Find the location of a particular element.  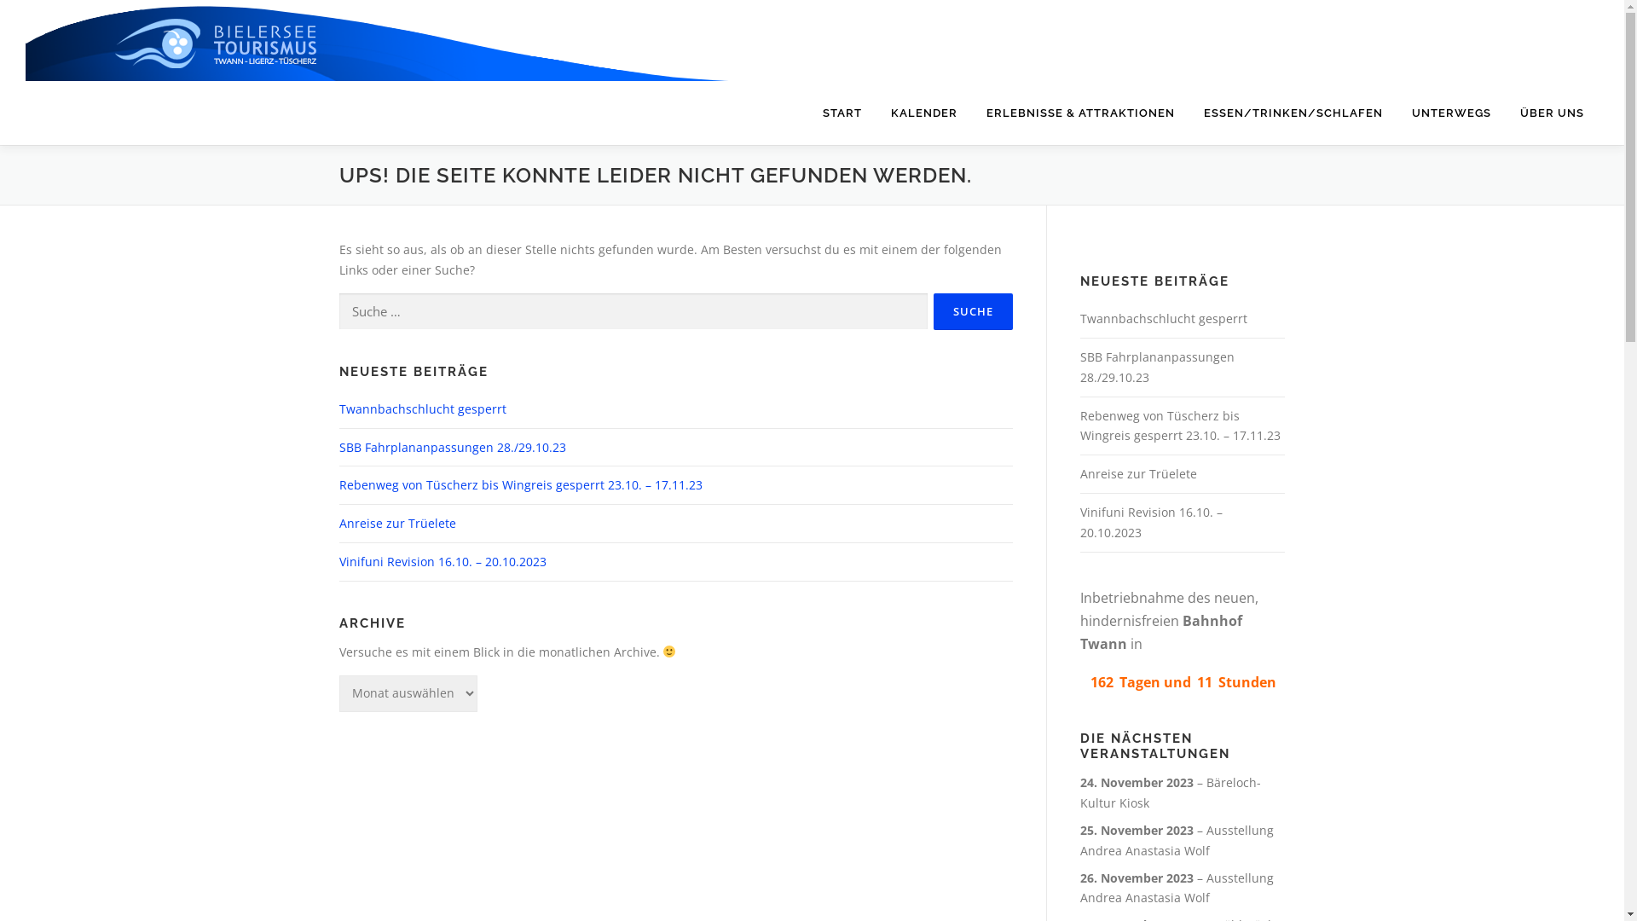

Twannbachschlucht gesperrt is located at coordinates (423, 409).